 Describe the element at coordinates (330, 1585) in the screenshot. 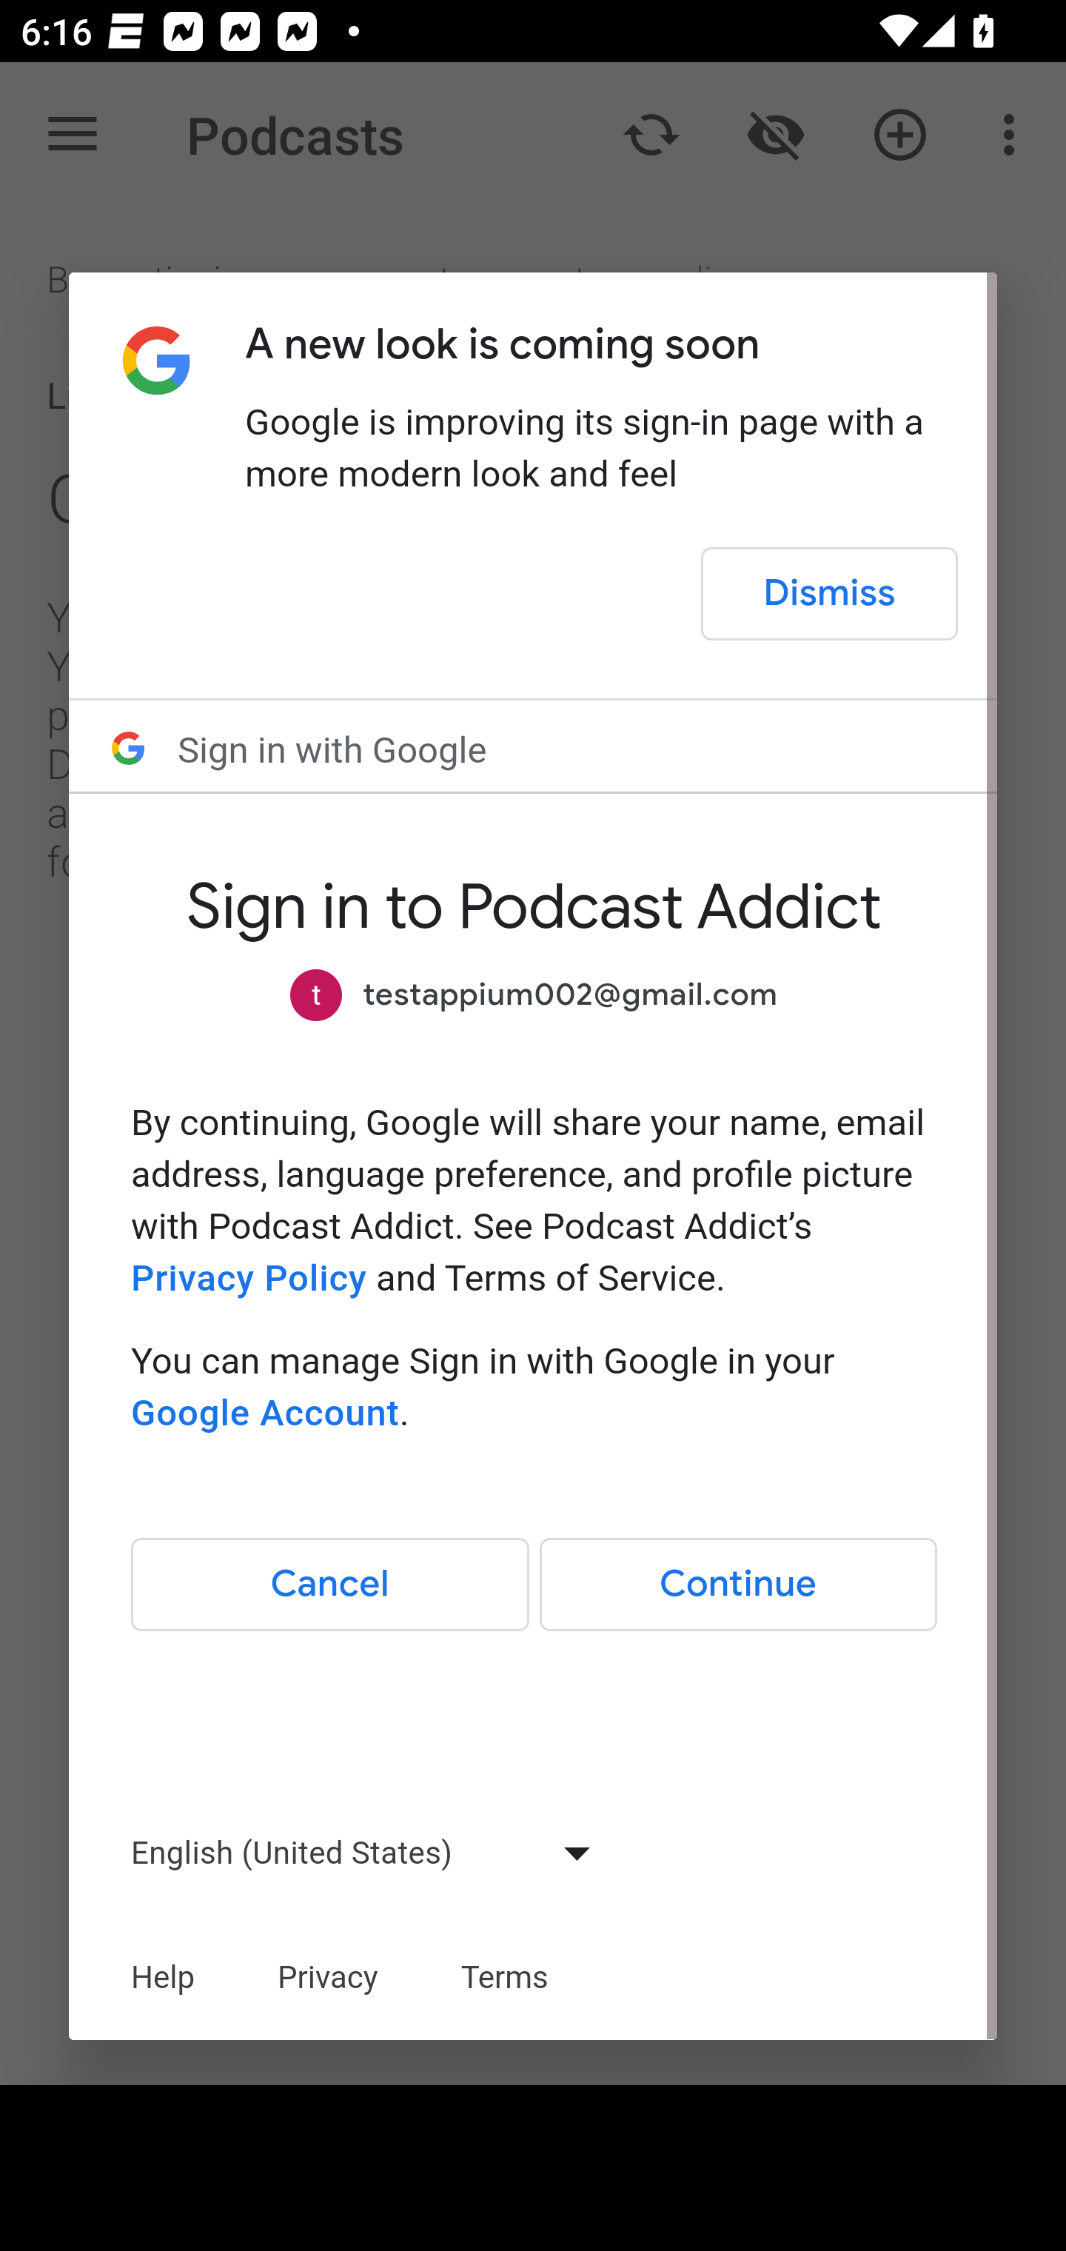

I see `Cancel` at that location.